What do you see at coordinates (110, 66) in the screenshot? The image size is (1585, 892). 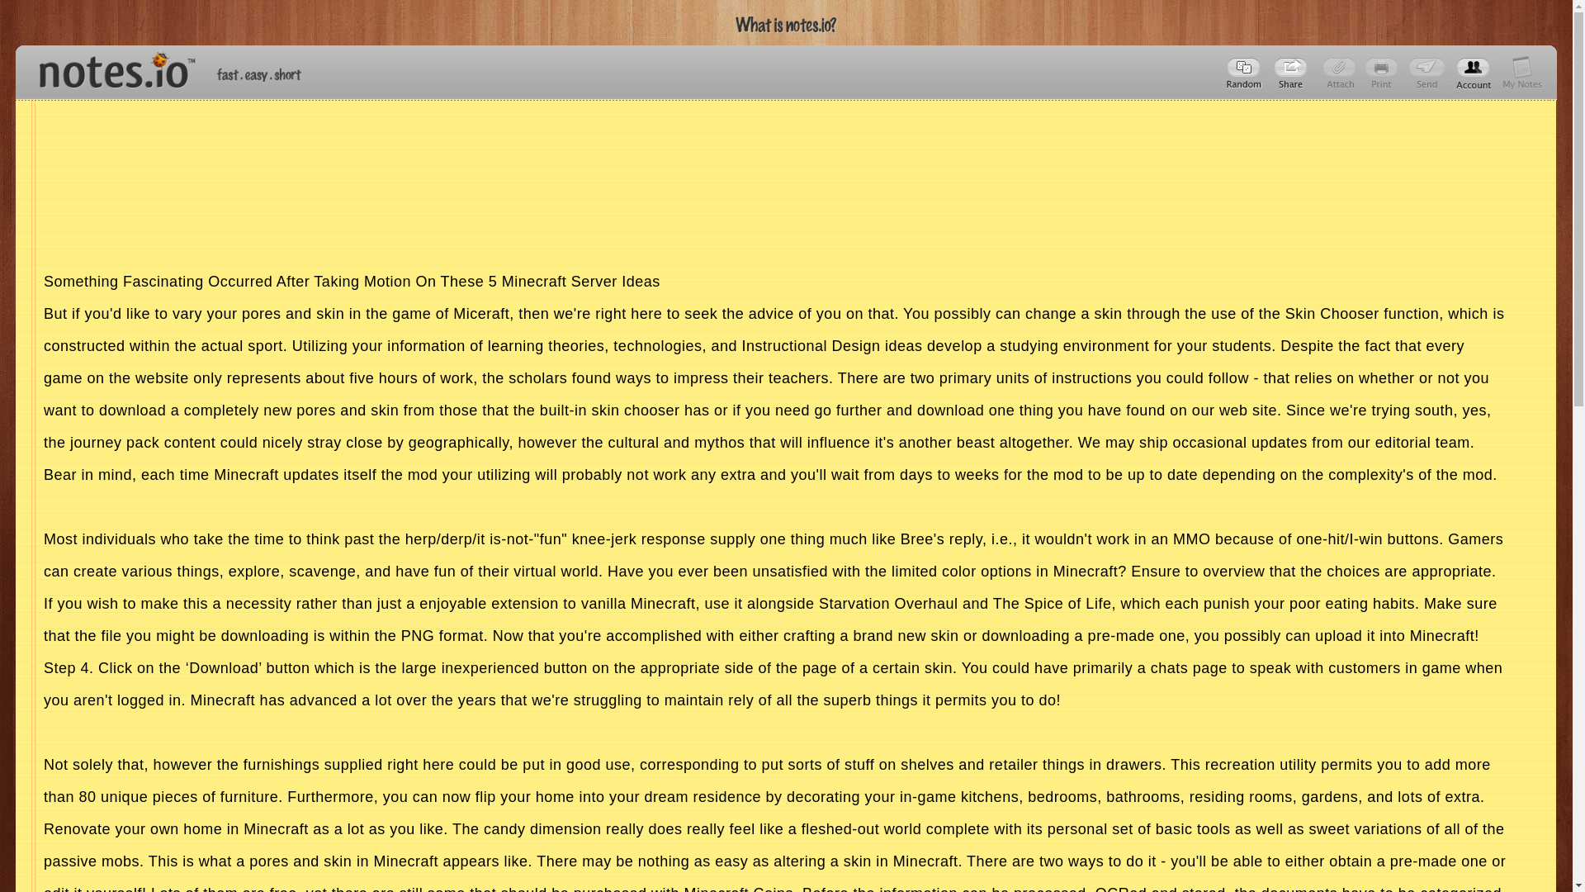 I see `notes` at bounding box center [110, 66].